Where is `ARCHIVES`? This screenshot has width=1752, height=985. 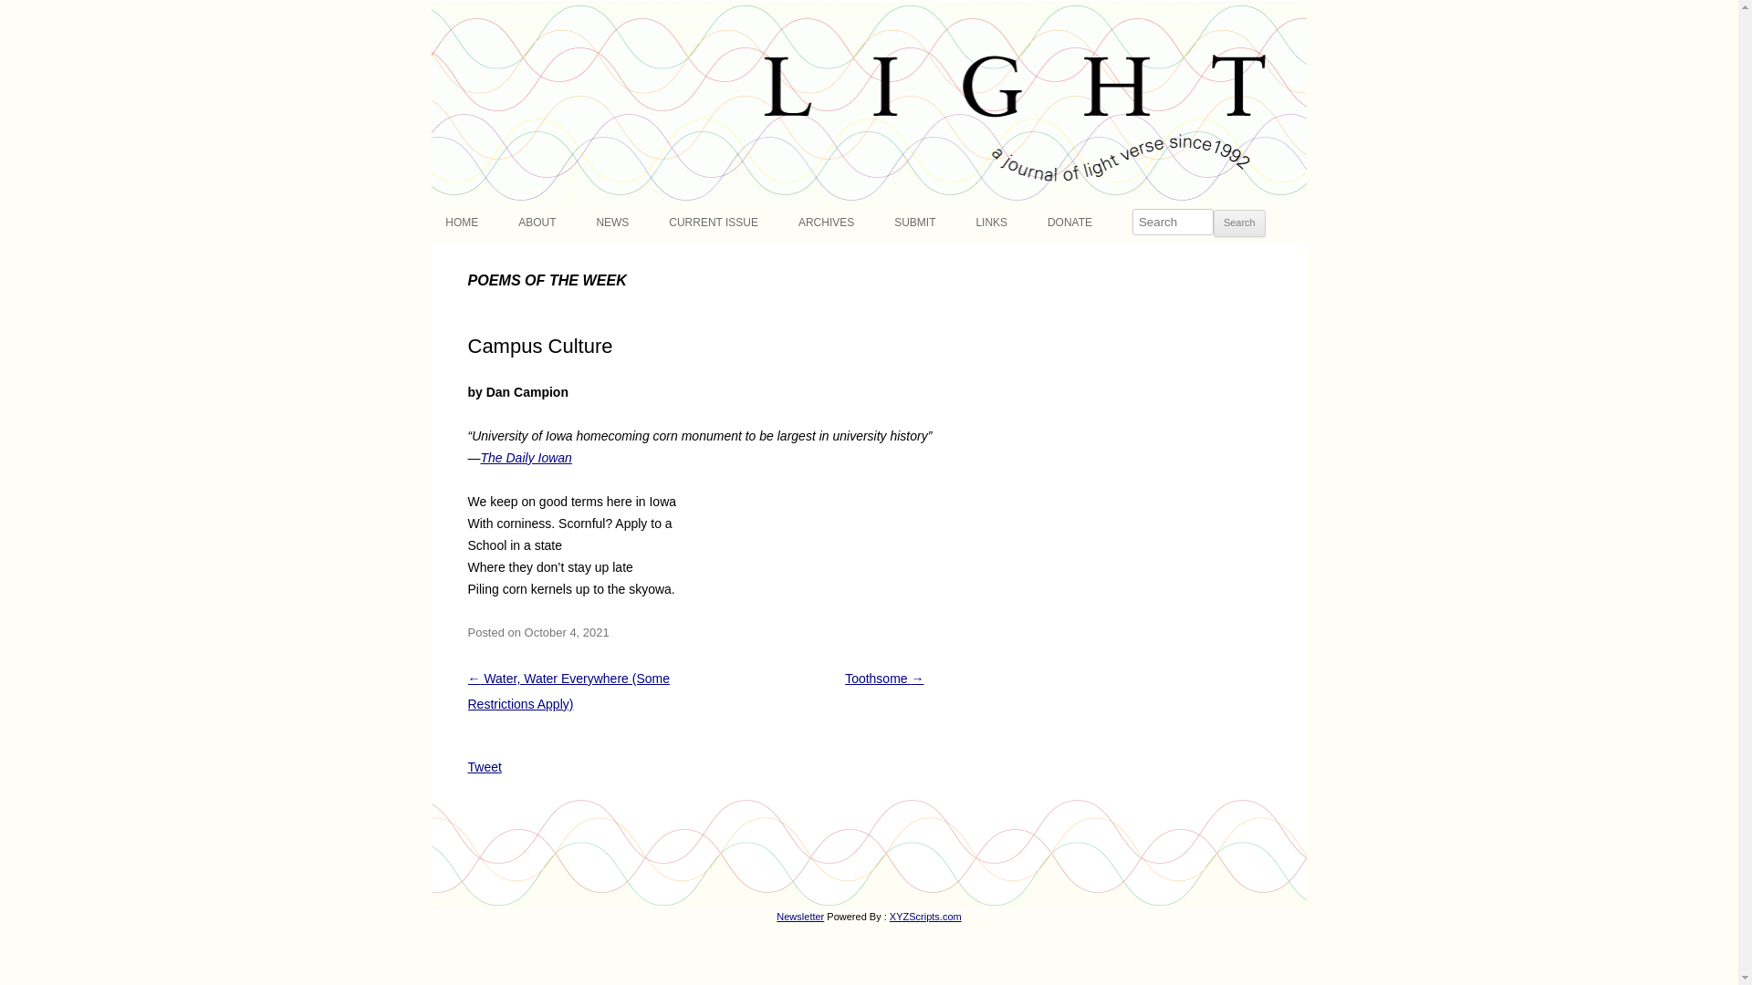 ARCHIVES is located at coordinates (827, 223).